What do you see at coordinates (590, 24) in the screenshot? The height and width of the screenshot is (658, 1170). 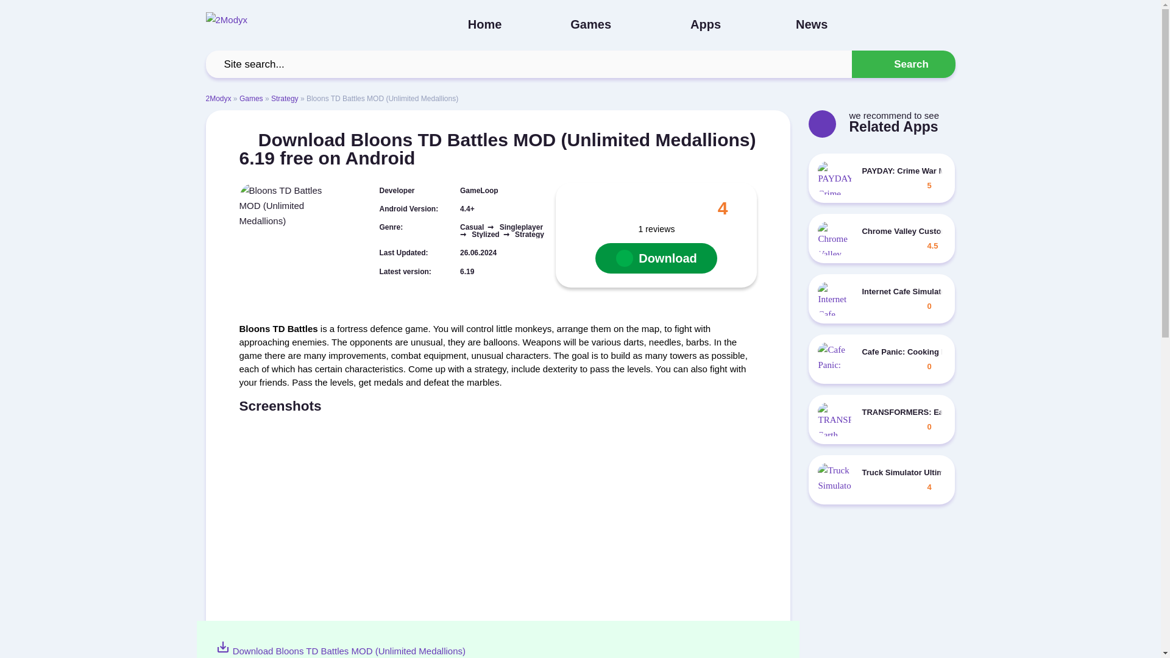 I see `Games` at bounding box center [590, 24].